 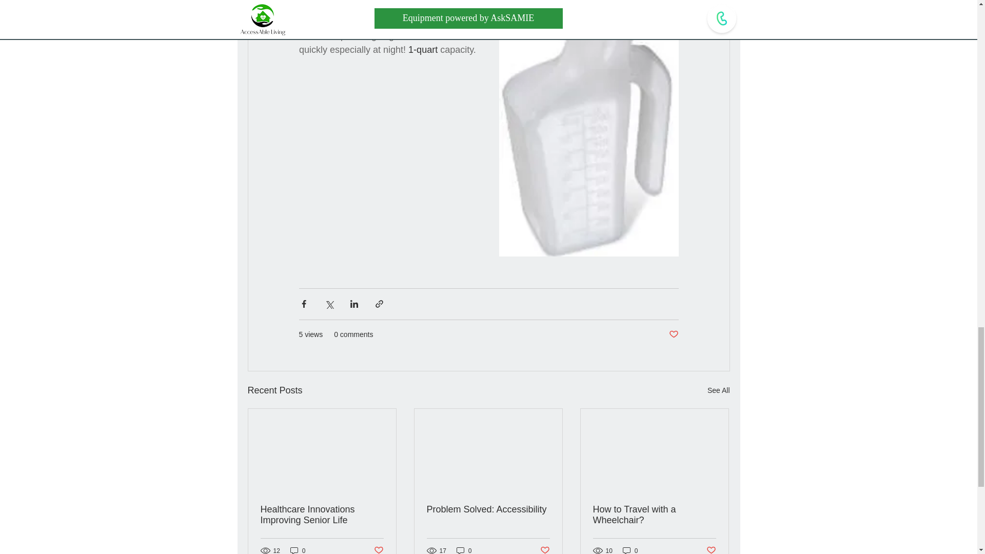 What do you see at coordinates (464, 550) in the screenshot?
I see `0` at bounding box center [464, 550].